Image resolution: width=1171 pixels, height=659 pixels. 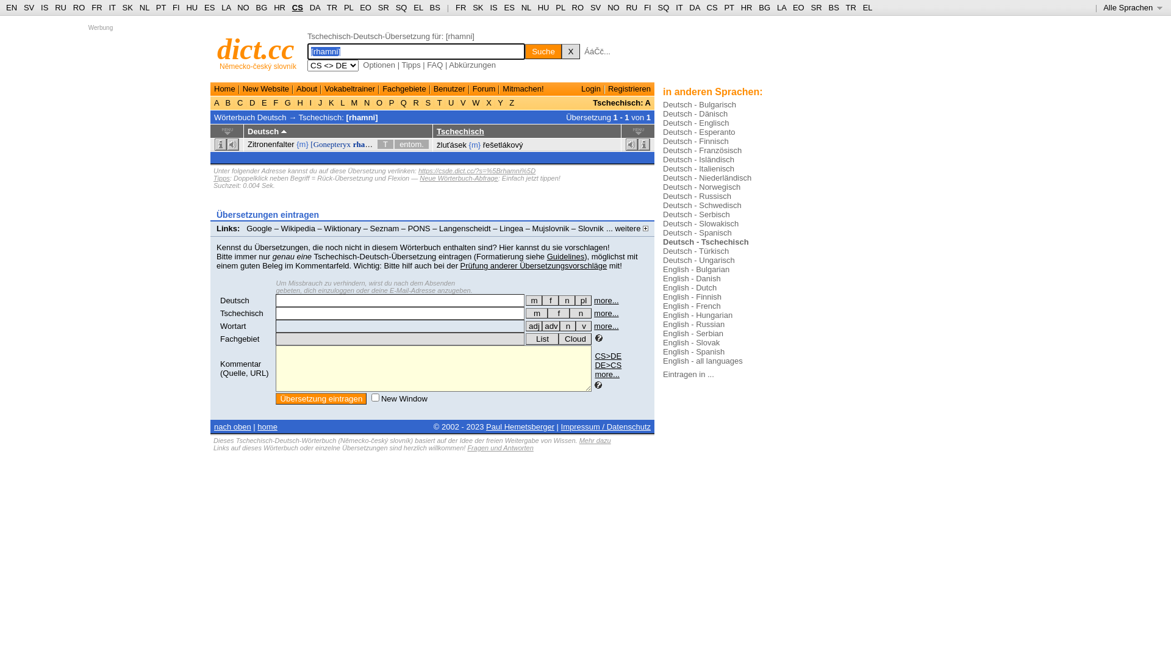 What do you see at coordinates (343, 103) in the screenshot?
I see `L` at bounding box center [343, 103].